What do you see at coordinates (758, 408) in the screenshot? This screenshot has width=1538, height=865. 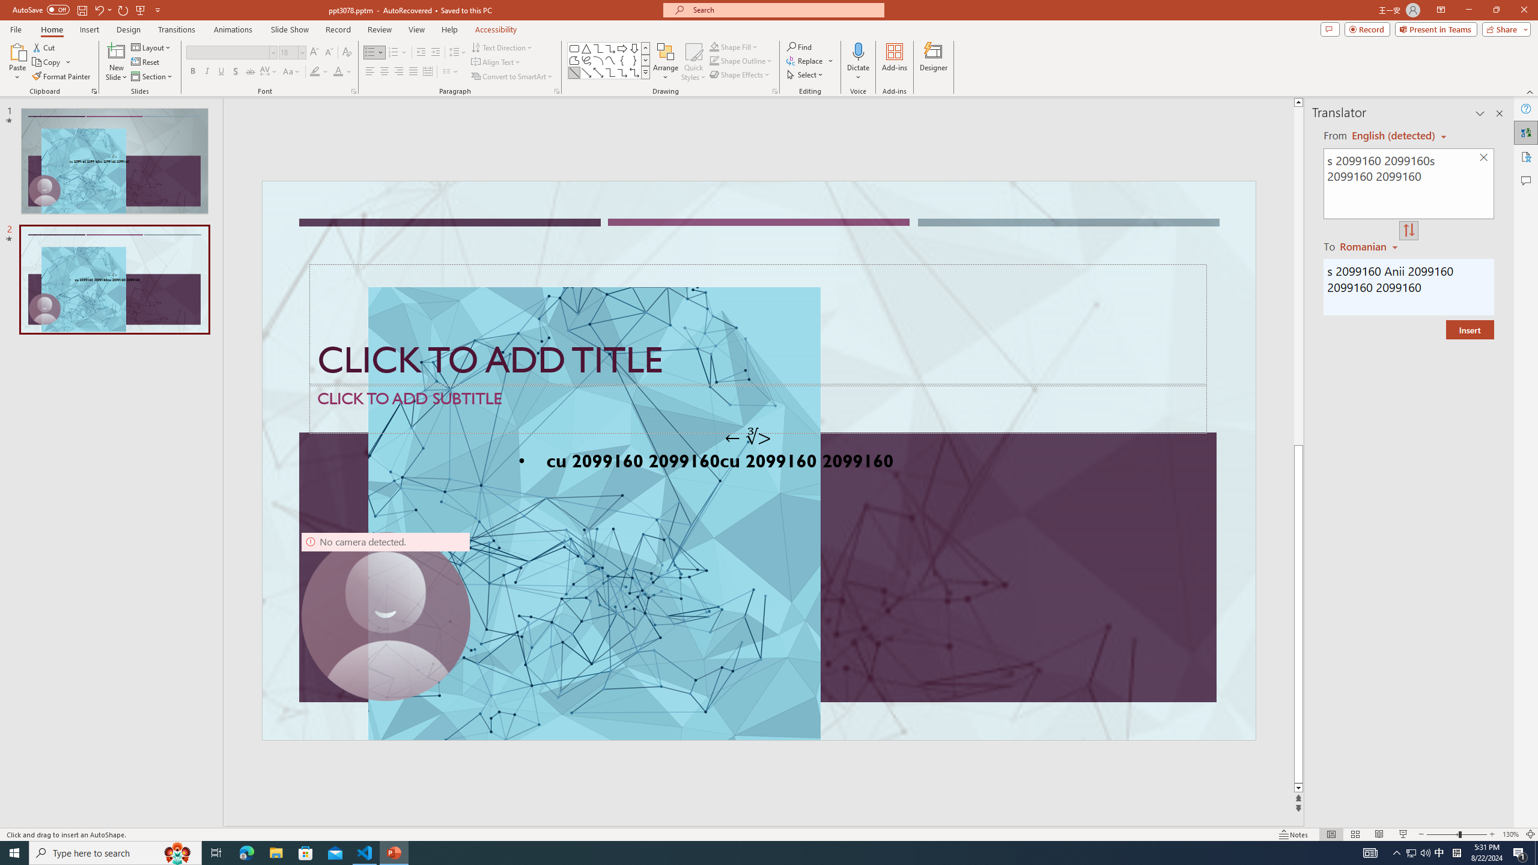 I see `Subtitle TextBox` at bounding box center [758, 408].